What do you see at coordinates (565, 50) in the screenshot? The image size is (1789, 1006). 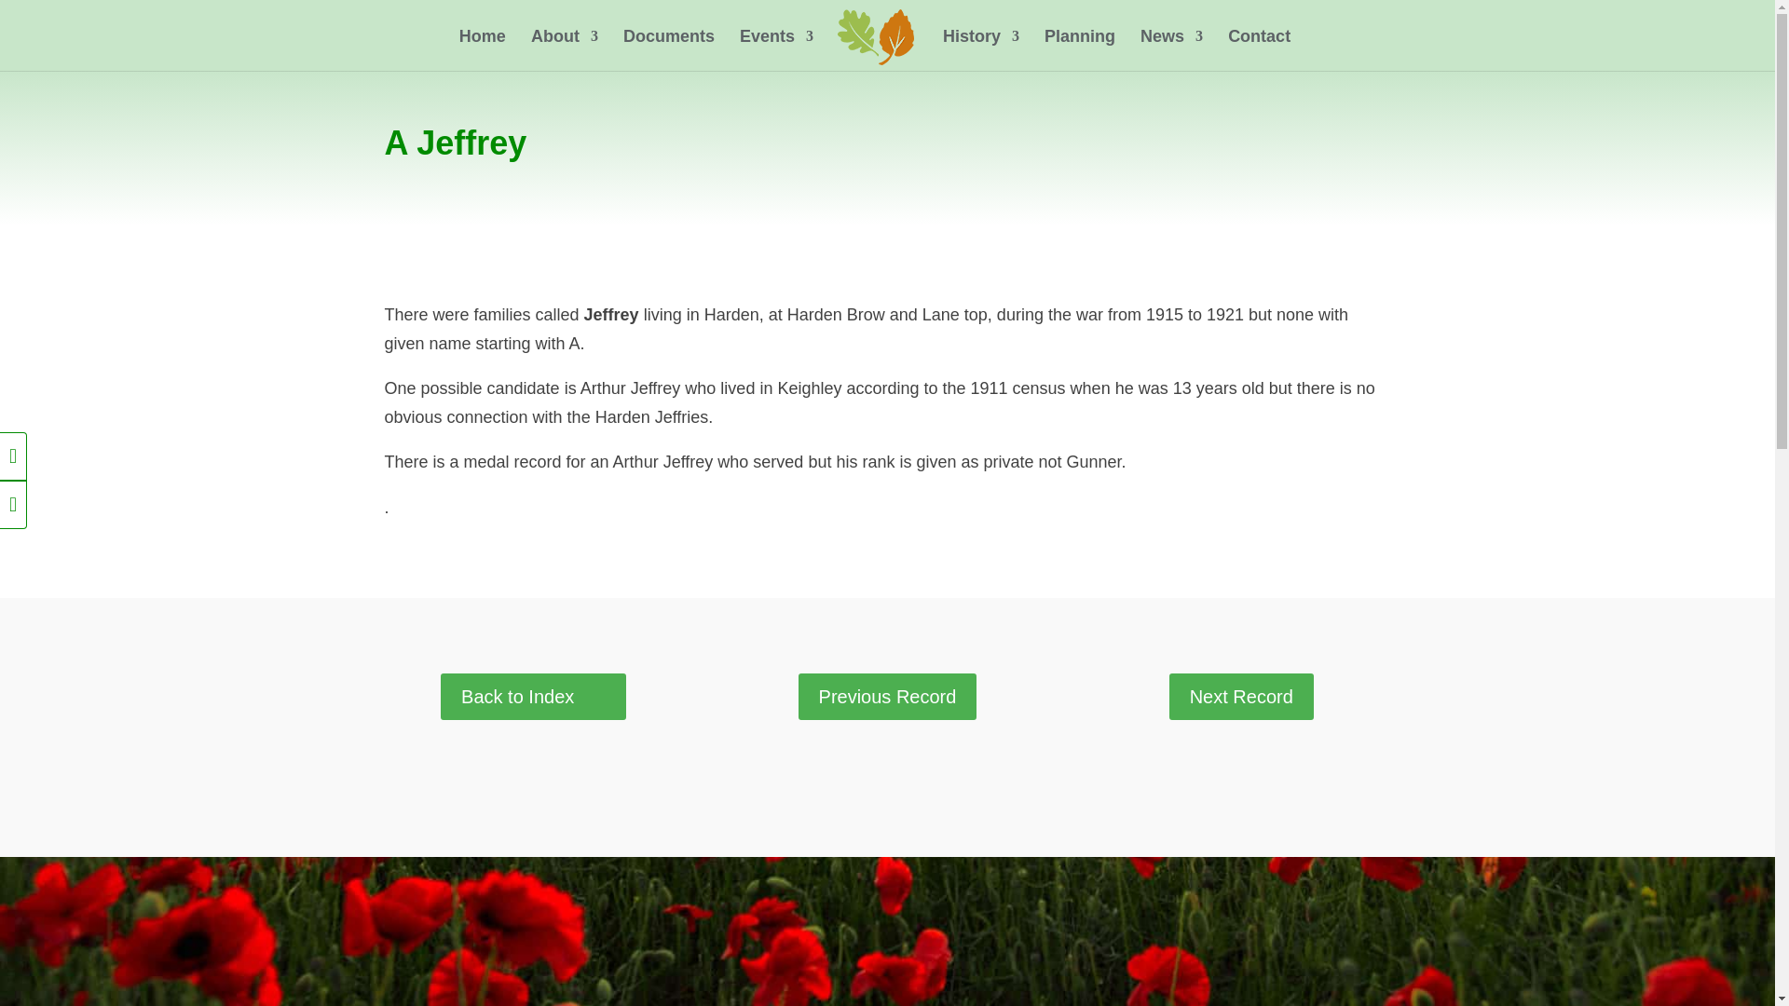 I see `About` at bounding box center [565, 50].